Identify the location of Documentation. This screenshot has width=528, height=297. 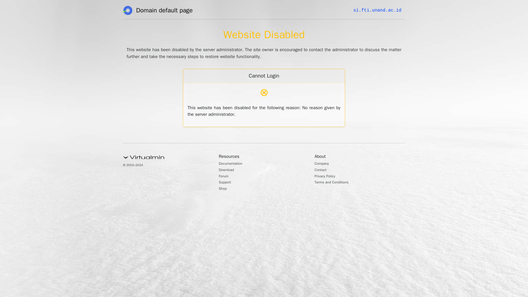
(233, 164).